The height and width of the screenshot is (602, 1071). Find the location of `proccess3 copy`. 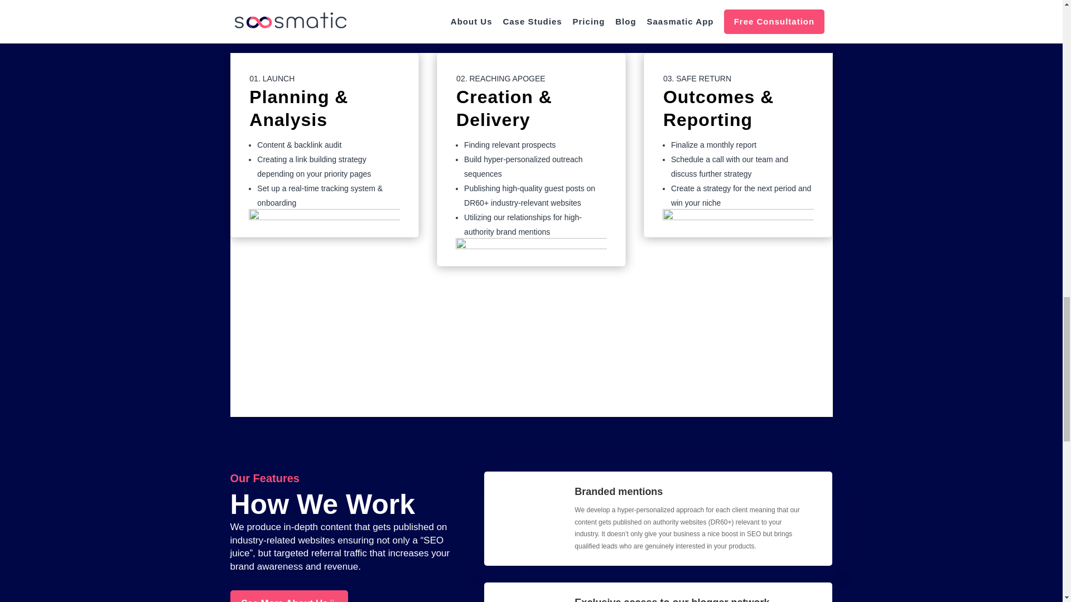

proccess3 copy is located at coordinates (324, 284).